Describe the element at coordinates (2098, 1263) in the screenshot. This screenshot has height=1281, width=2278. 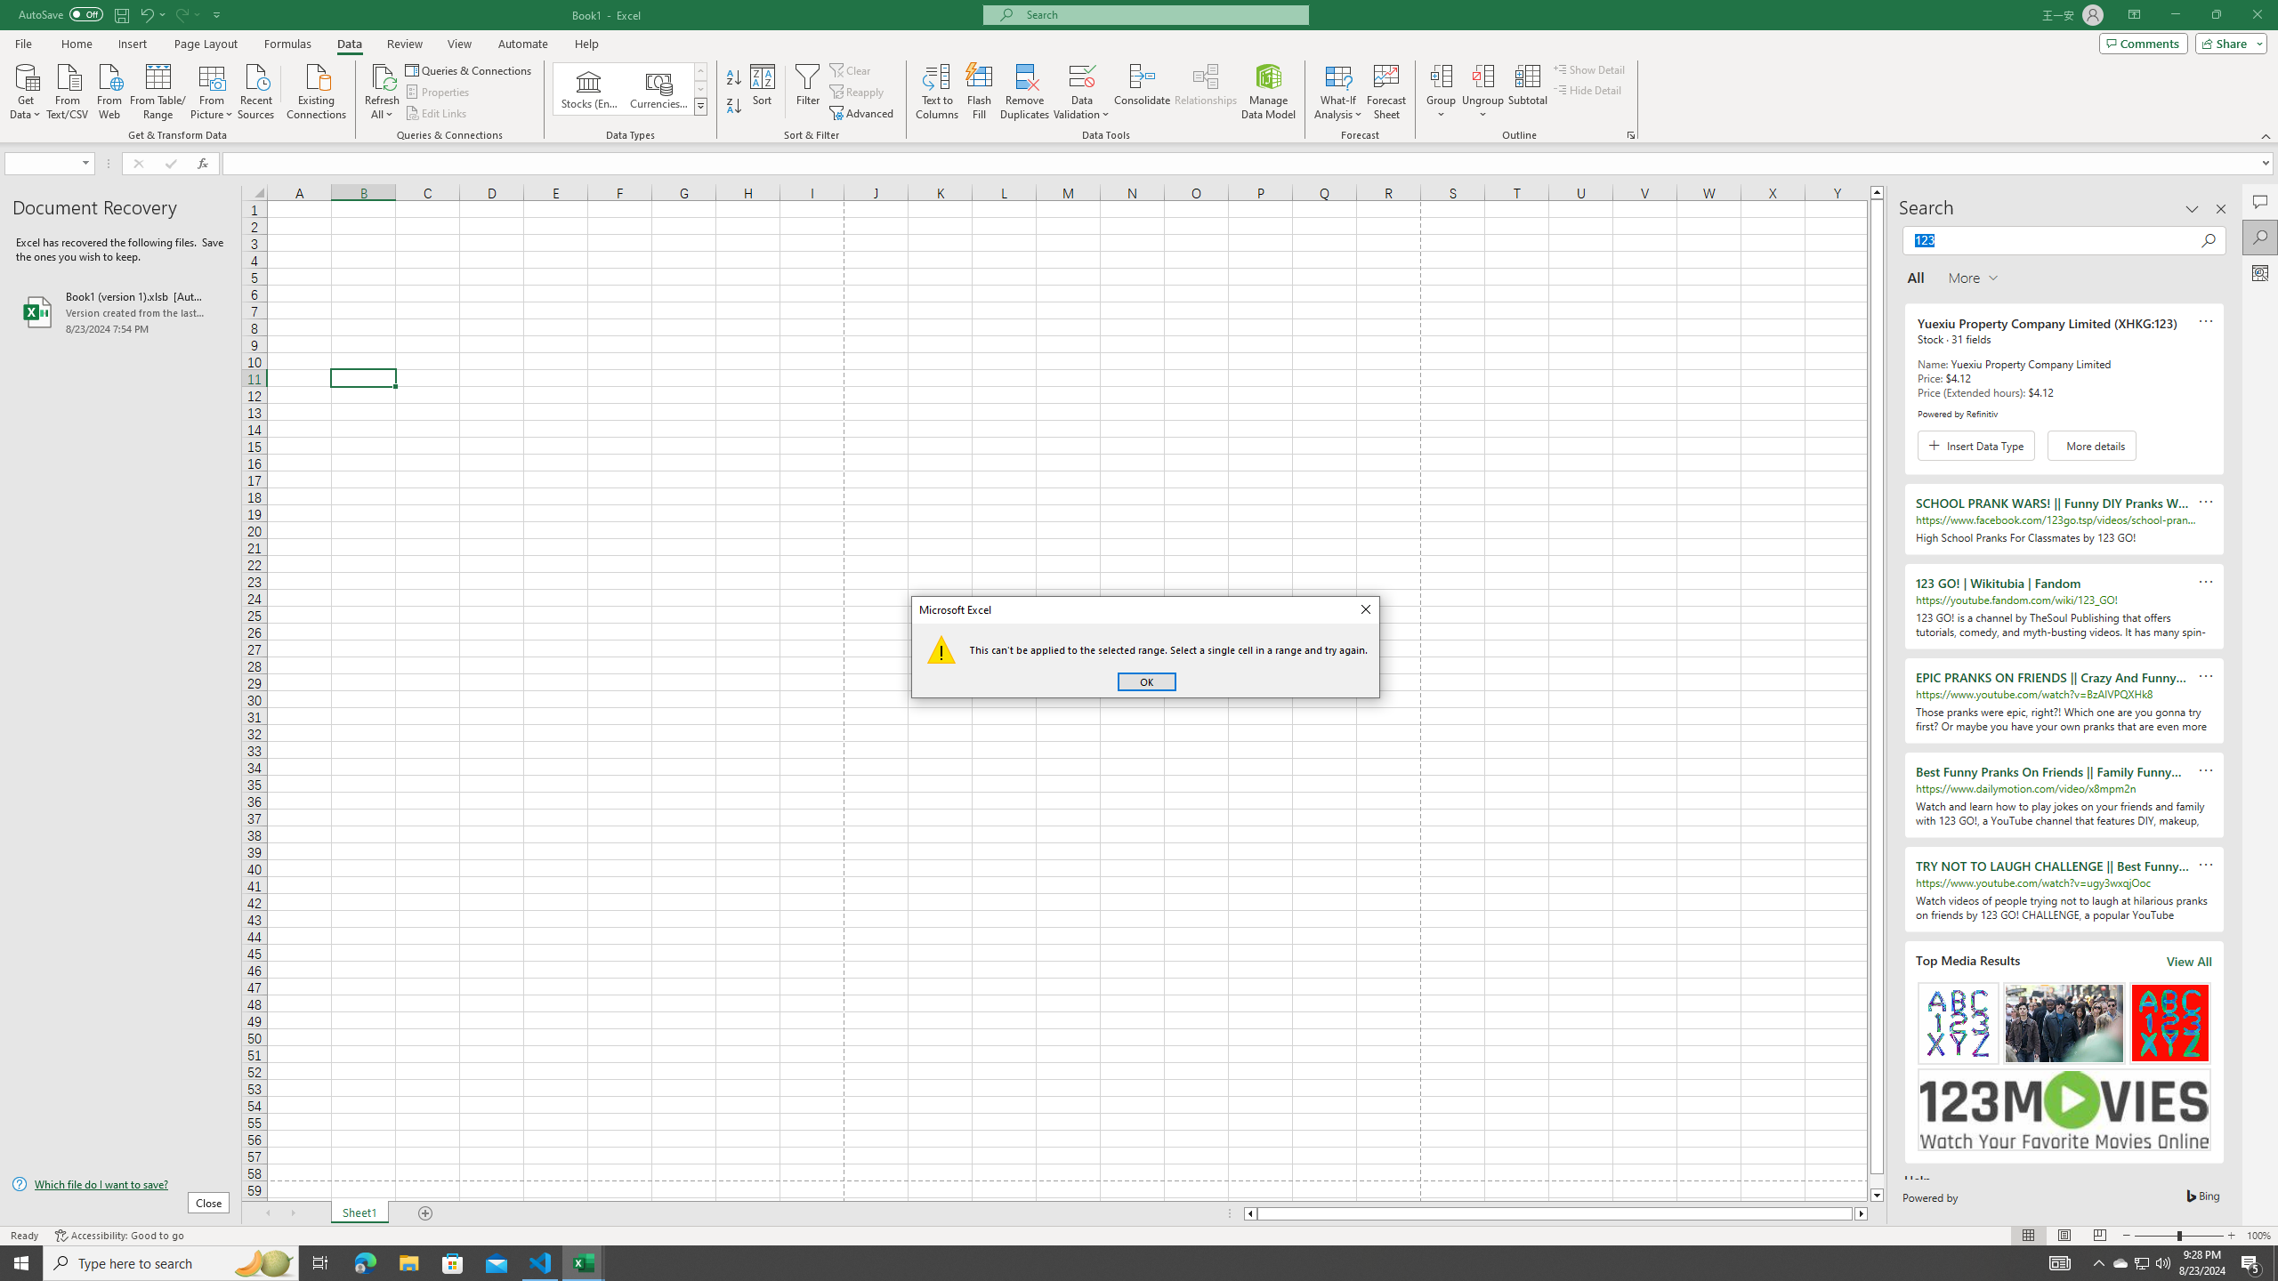
I see `Notification Chevron` at that location.